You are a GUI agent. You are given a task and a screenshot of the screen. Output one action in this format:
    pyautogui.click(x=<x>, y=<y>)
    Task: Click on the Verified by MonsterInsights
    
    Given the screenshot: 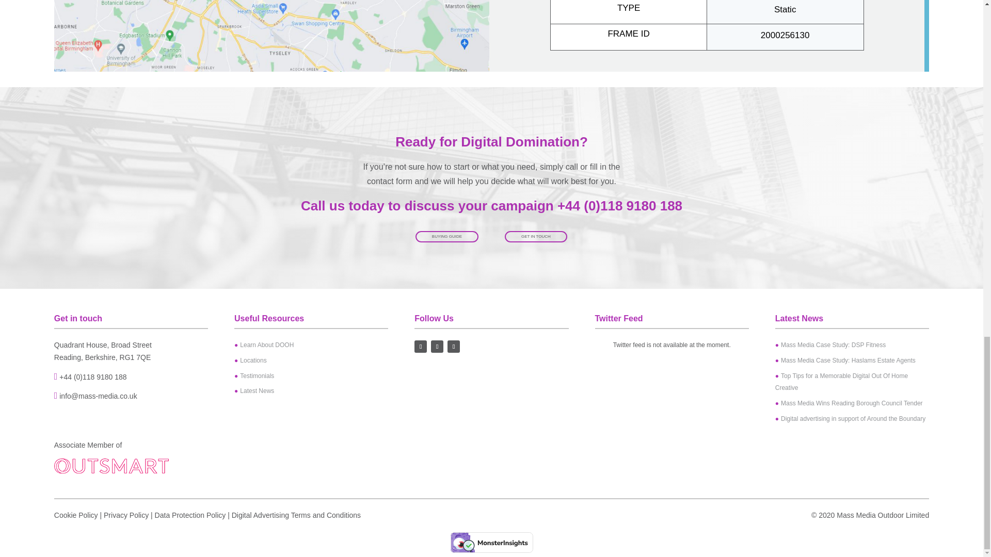 What is the action you would take?
    pyautogui.click(x=491, y=543)
    